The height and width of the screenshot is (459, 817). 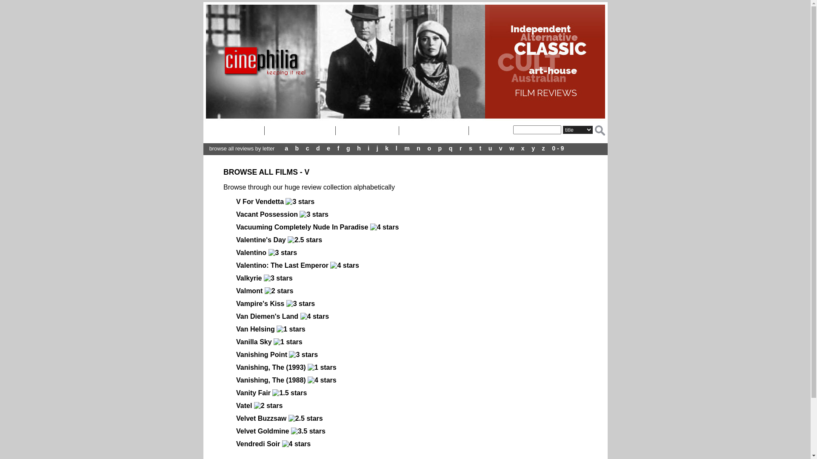 What do you see at coordinates (234, 131) in the screenshot?
I see `Cinefiles` at bounding box center [234, 131].